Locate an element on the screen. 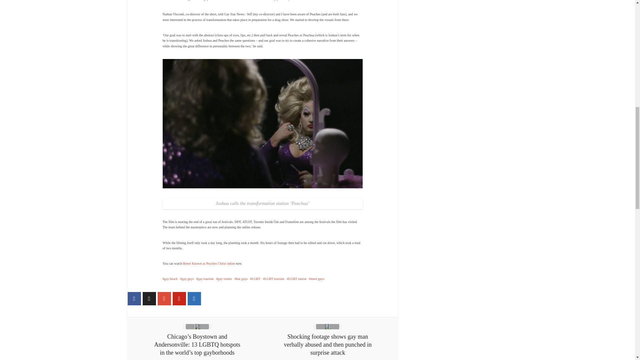  gay beach is located at coordinates (170, 279).